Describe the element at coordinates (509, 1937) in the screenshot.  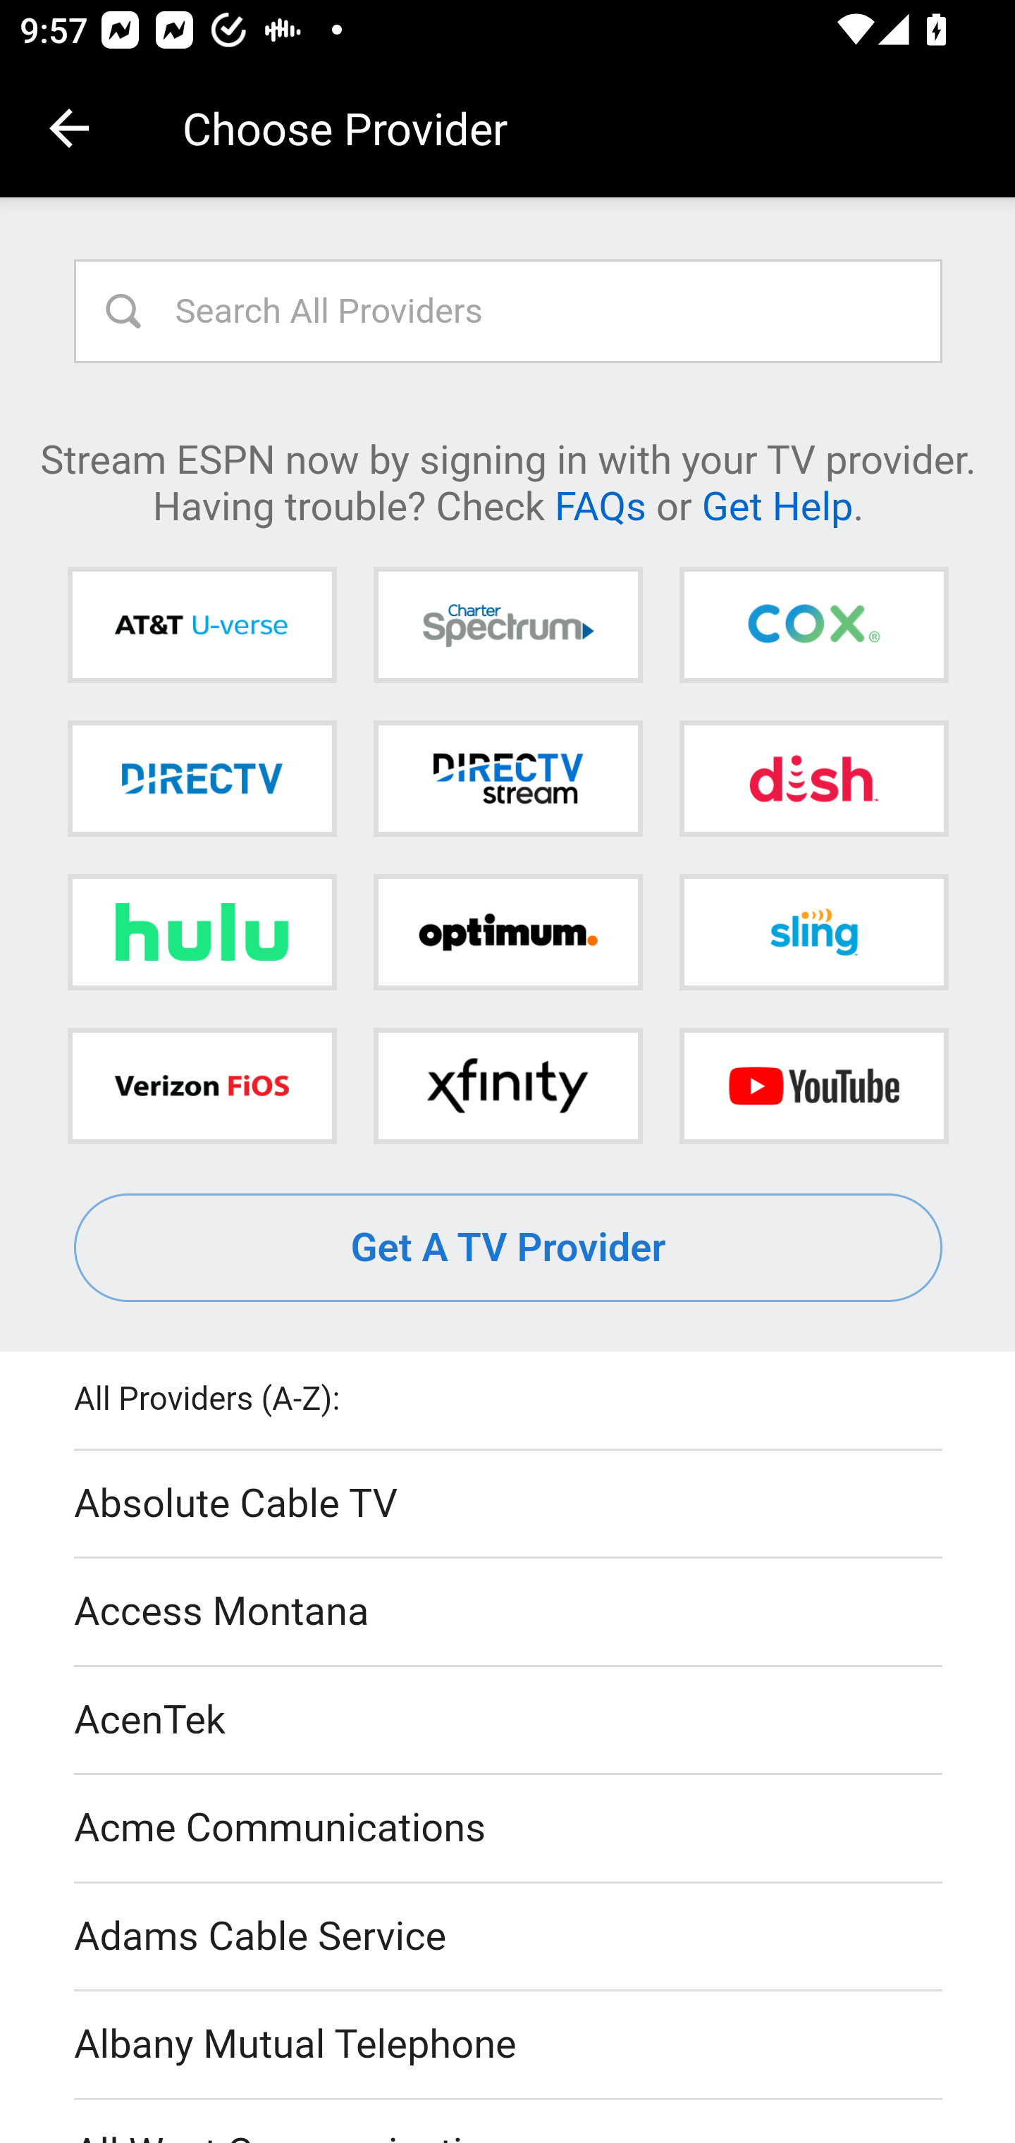
I see `Adams Cable Service` at that location.